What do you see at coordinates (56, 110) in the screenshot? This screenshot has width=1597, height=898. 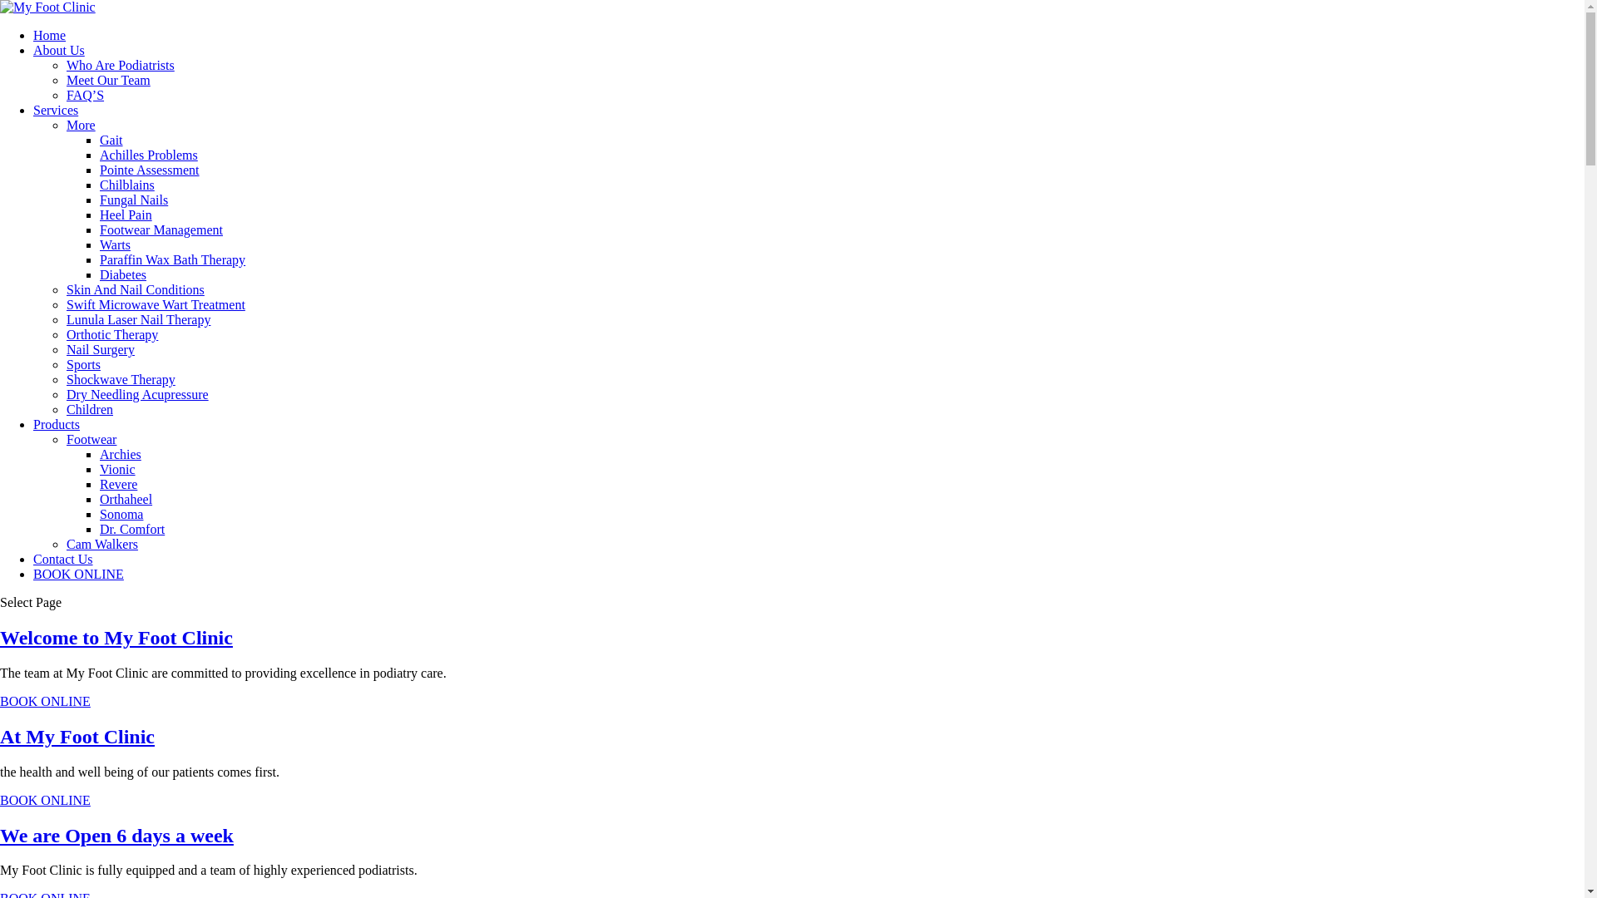 I see `Services` at bounding box center [56, 110].